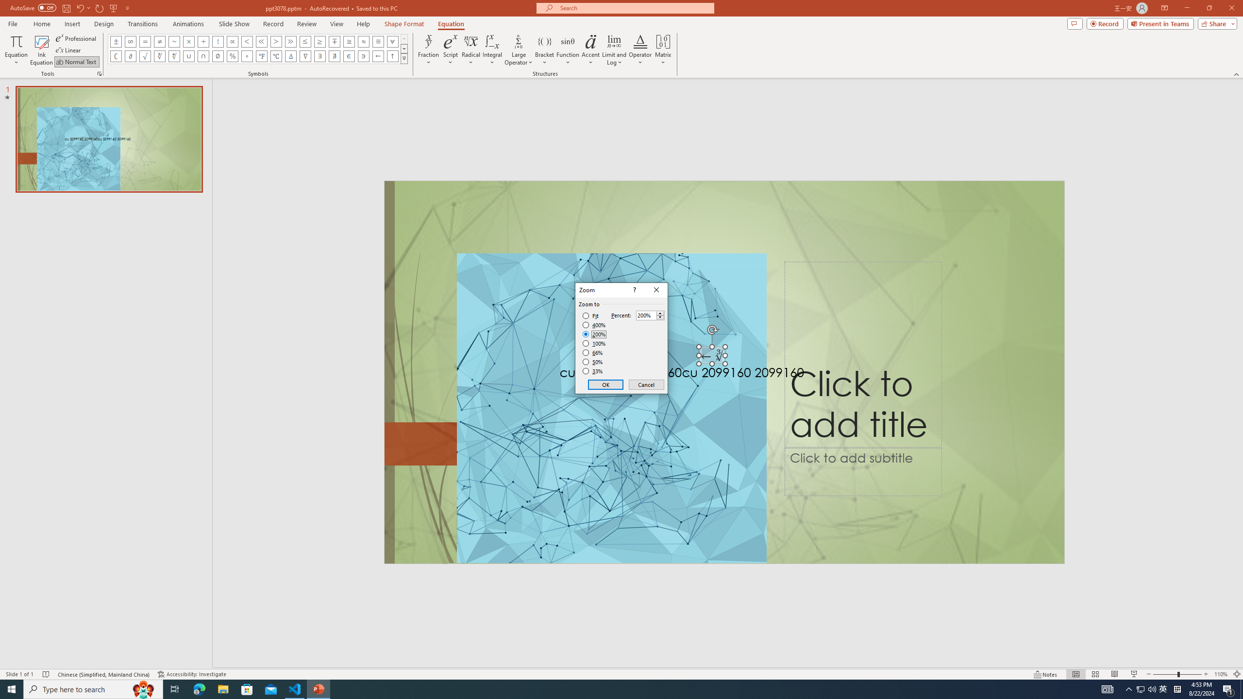  Describe the element at coordinates (290, 41) in the screenshot. I see `Equation Symbol Much Greater Than` at that location.